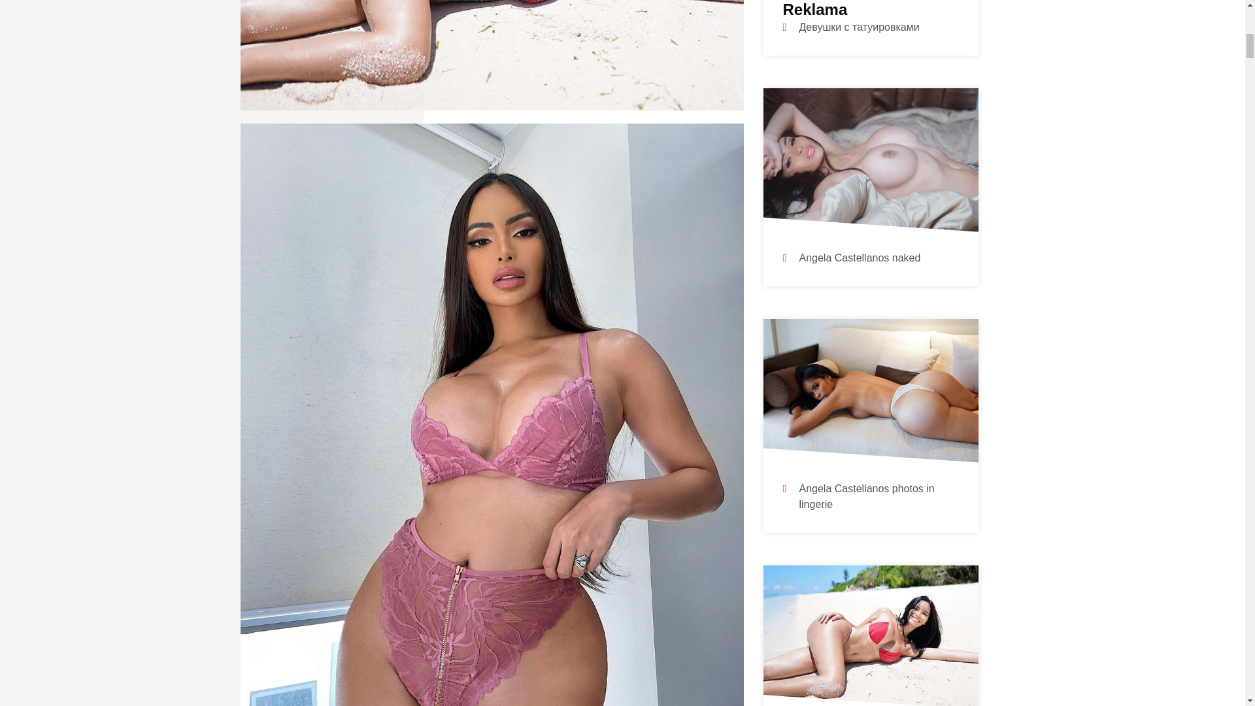 The width and height of the screenshot is (1255, 706). I want to click on Angela Castellanos photos in lingerie , so click(865, 496).